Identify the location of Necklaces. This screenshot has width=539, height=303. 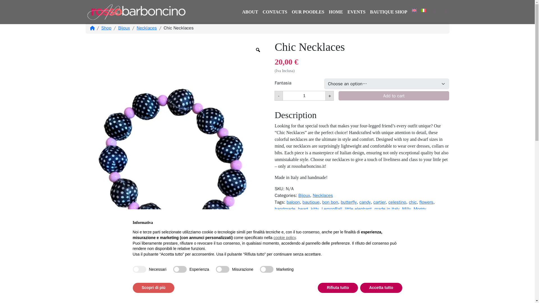
(357, 12).